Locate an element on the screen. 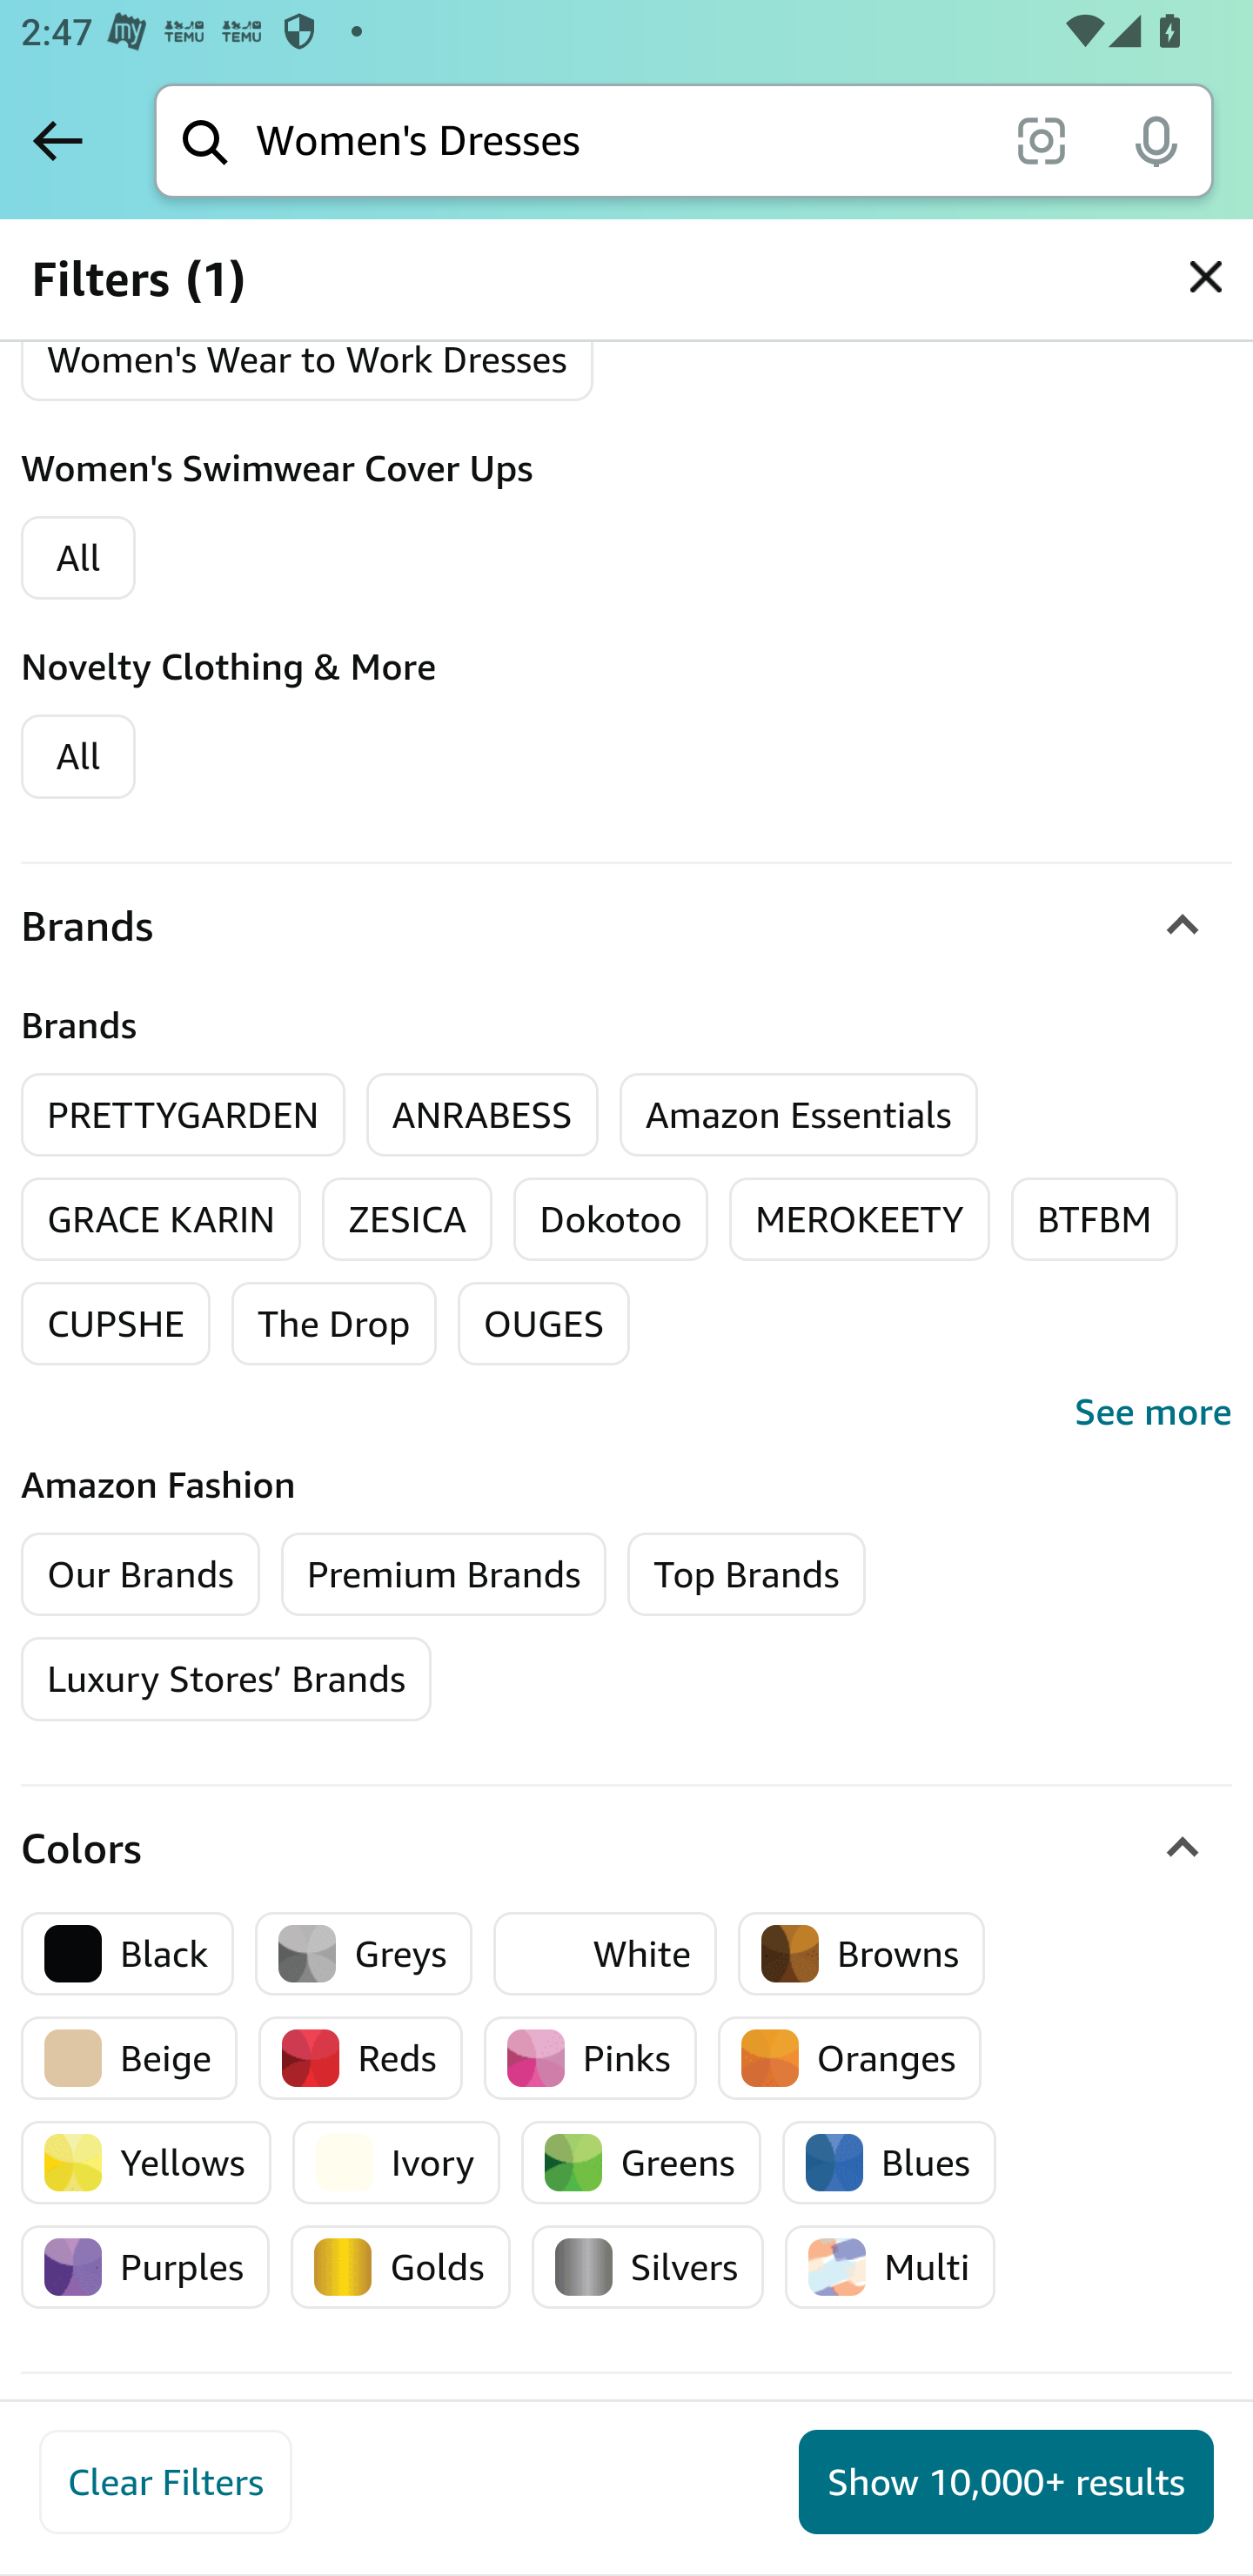 The width and height of the screenshot is (1253, 2576). Black Black Black Black is located at coordinates (128, 1954).